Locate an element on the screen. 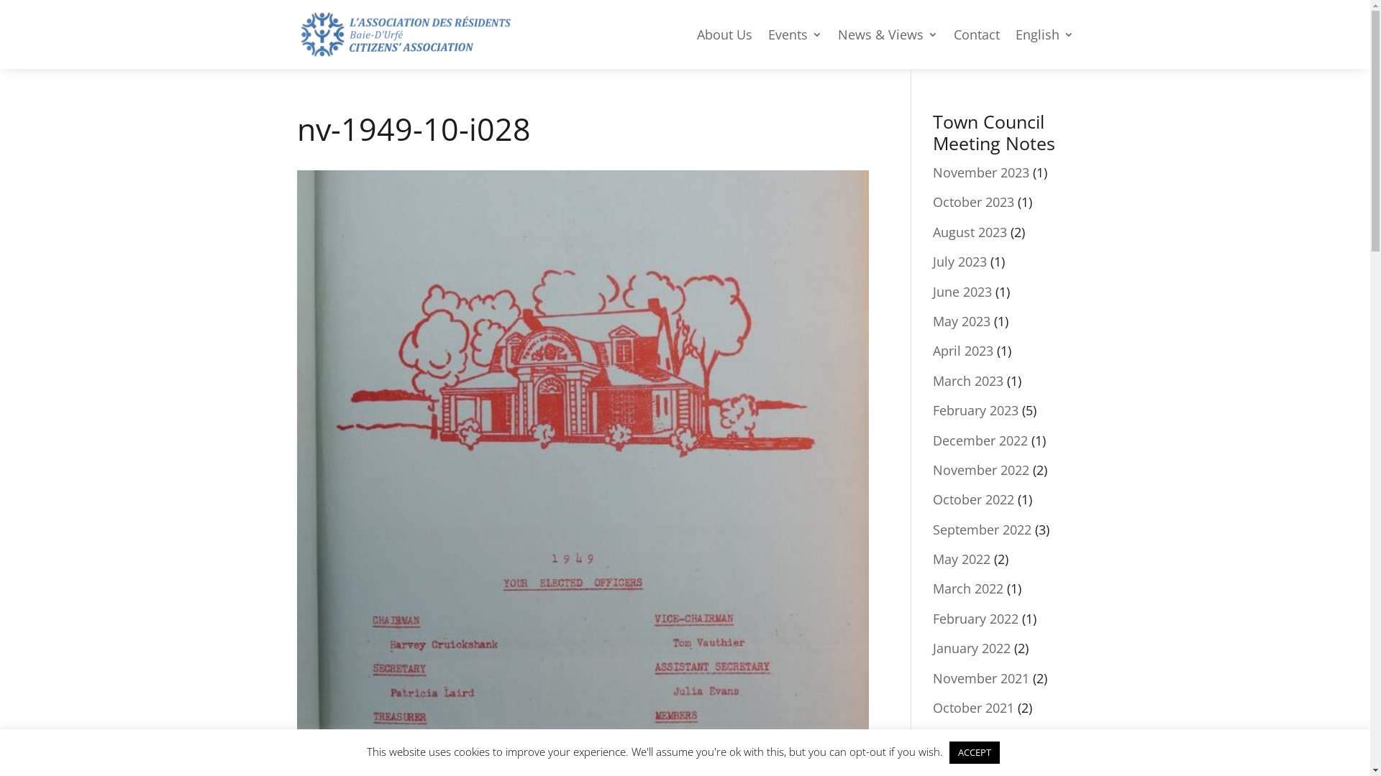 This screenshot has width=1381, height=776. January 2022 is located at coordinates (972, 648).